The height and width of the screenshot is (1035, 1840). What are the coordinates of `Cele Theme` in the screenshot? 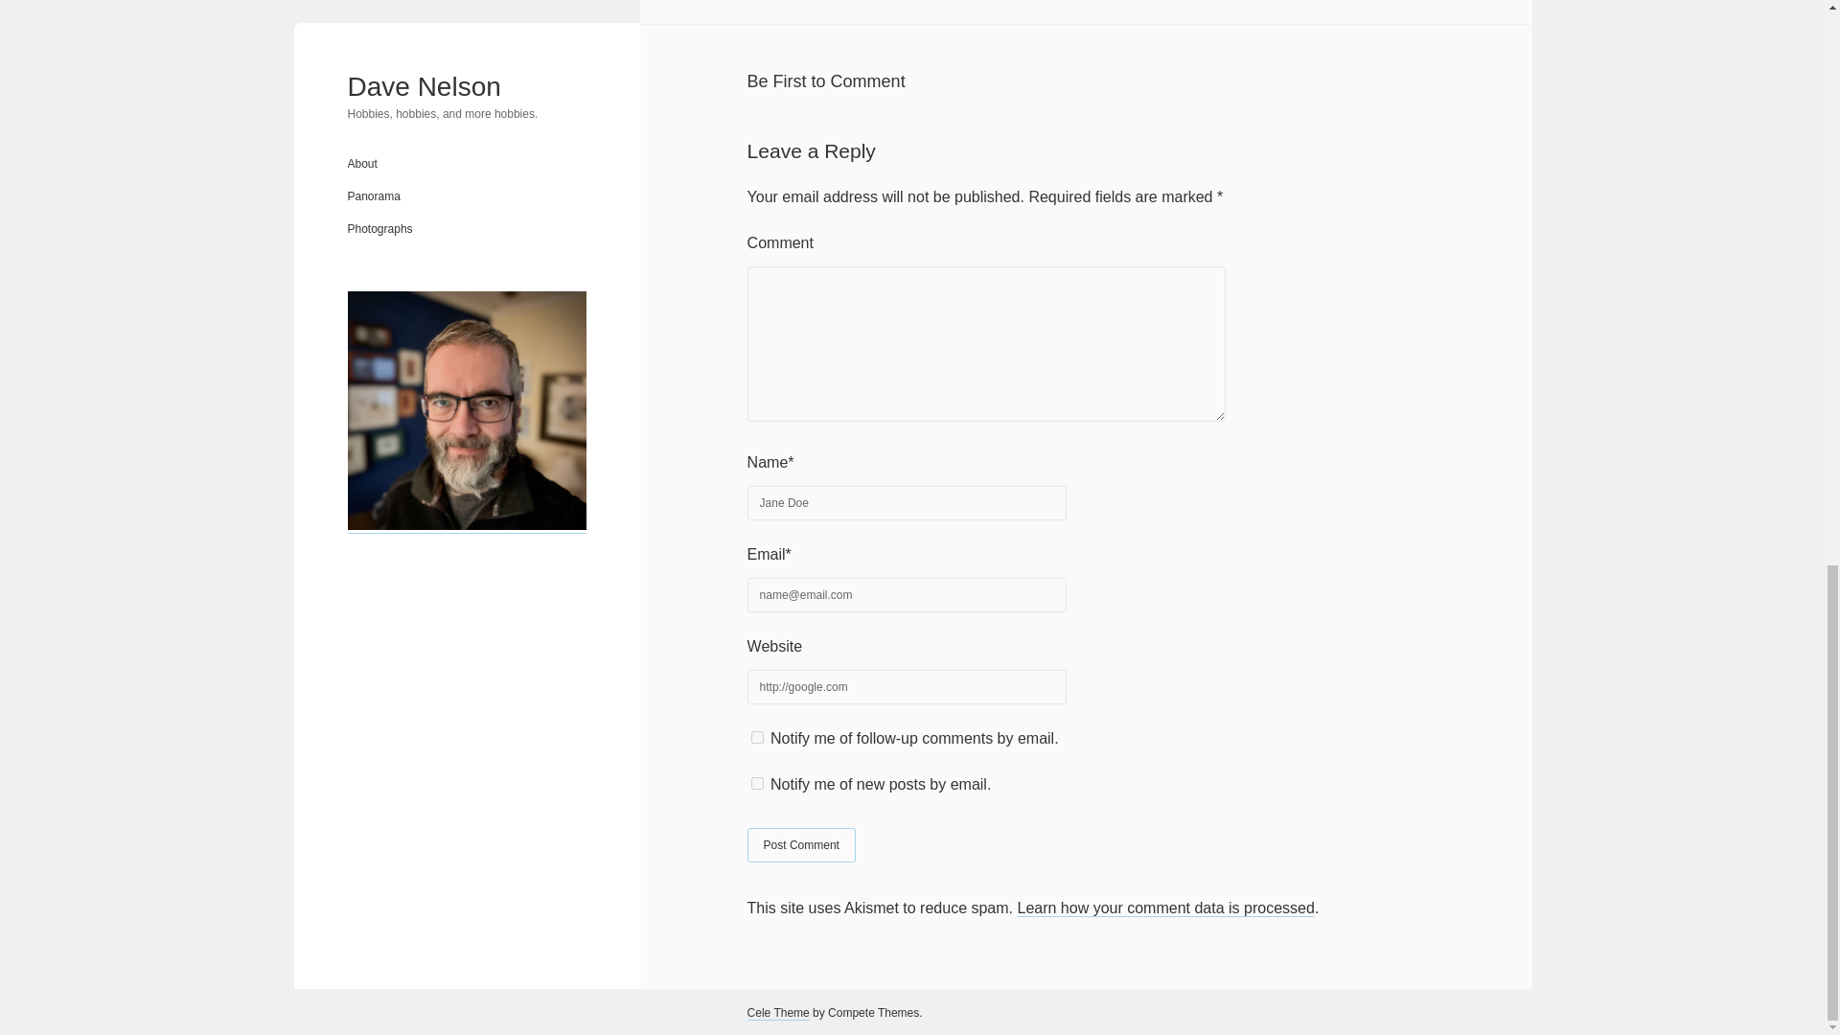 It's located at (778, 1012).